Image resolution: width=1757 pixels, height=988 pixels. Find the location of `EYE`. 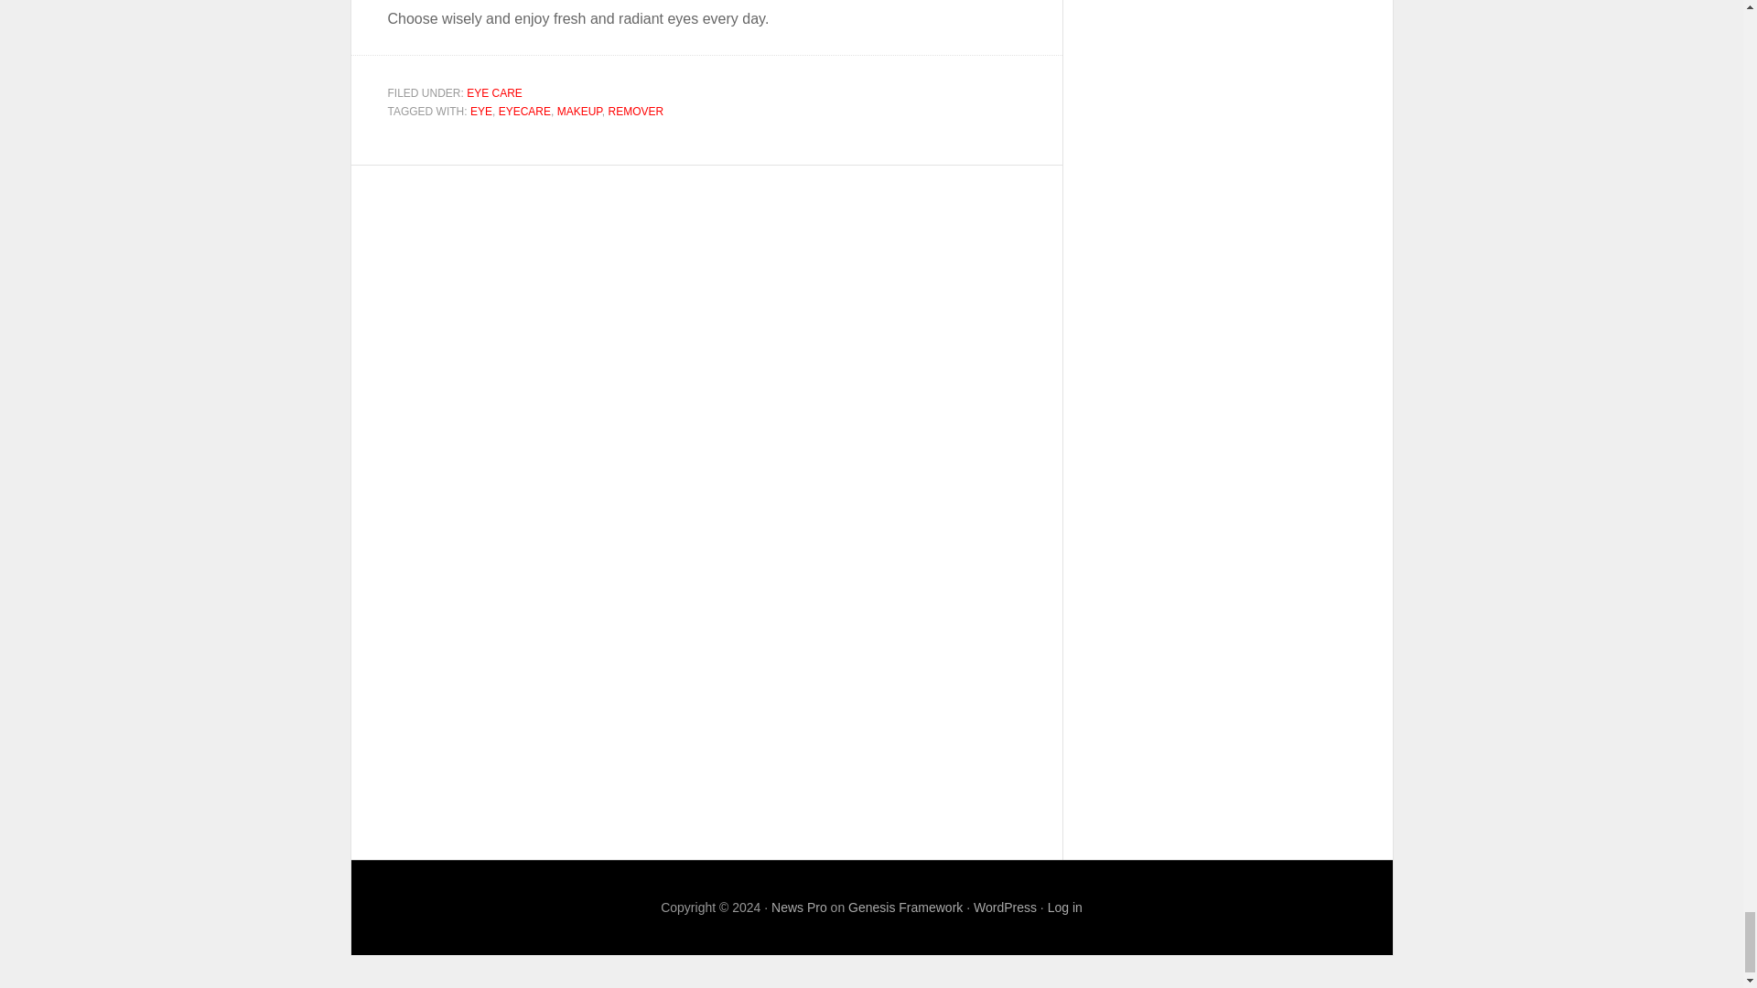

EYE is located at coordinates (481, 111).